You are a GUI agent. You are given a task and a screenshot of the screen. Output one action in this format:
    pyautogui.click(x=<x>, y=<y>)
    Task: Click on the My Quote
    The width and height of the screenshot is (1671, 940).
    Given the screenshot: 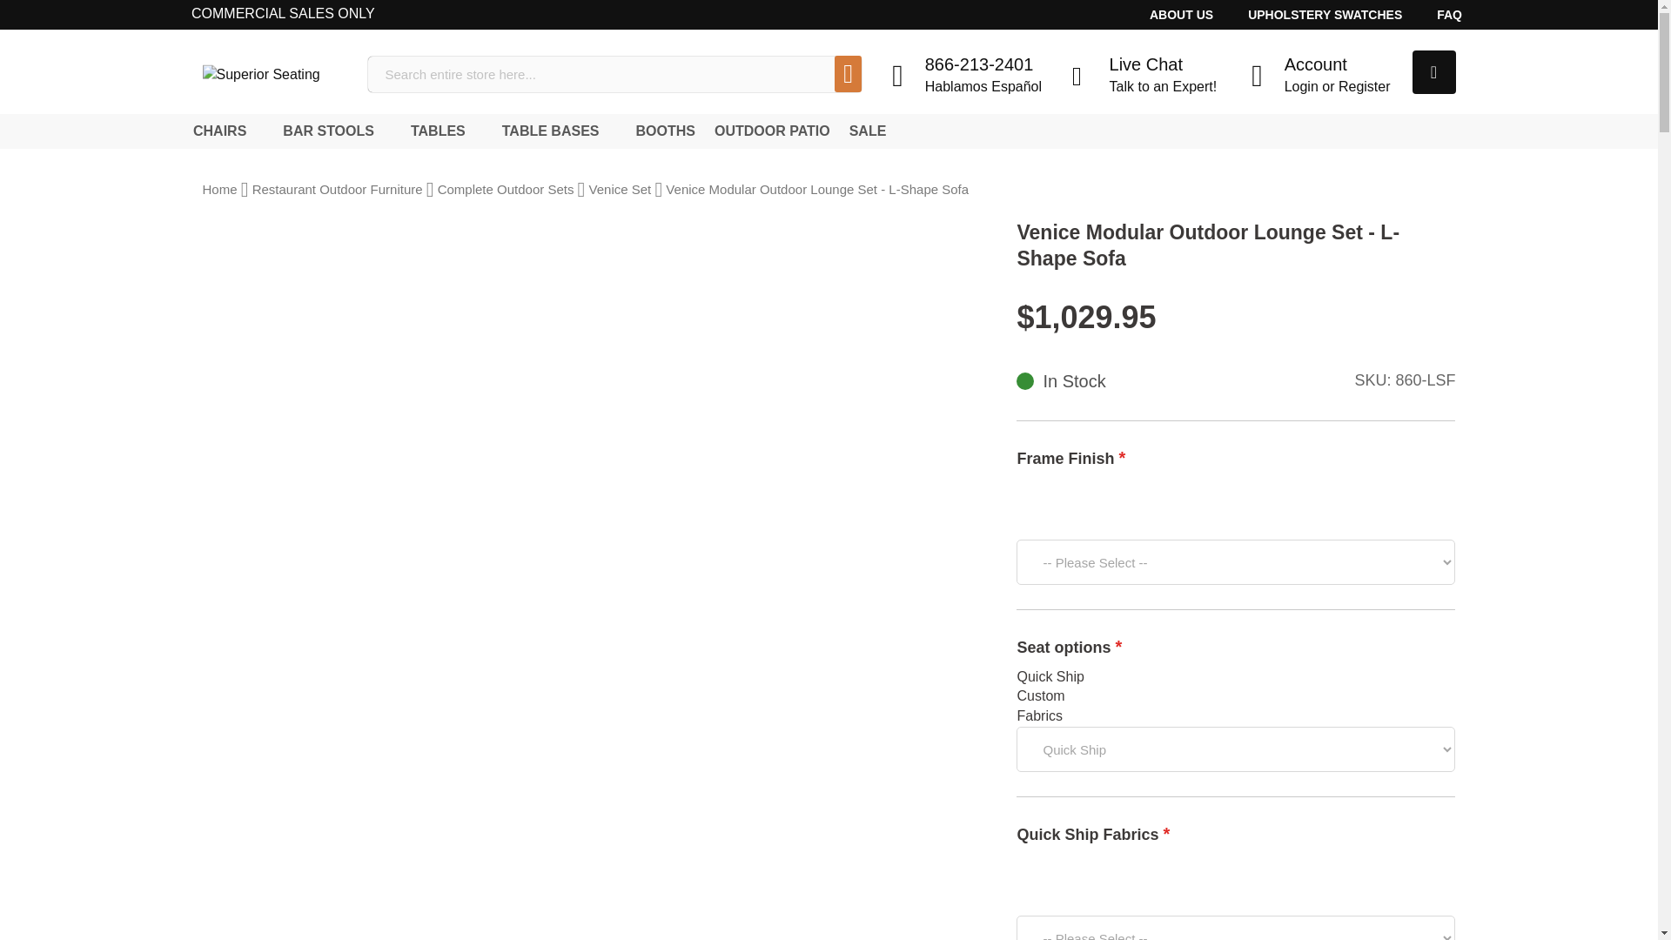 What is the action you would take?
    pyautogui.click(x=1433, y=72)
    